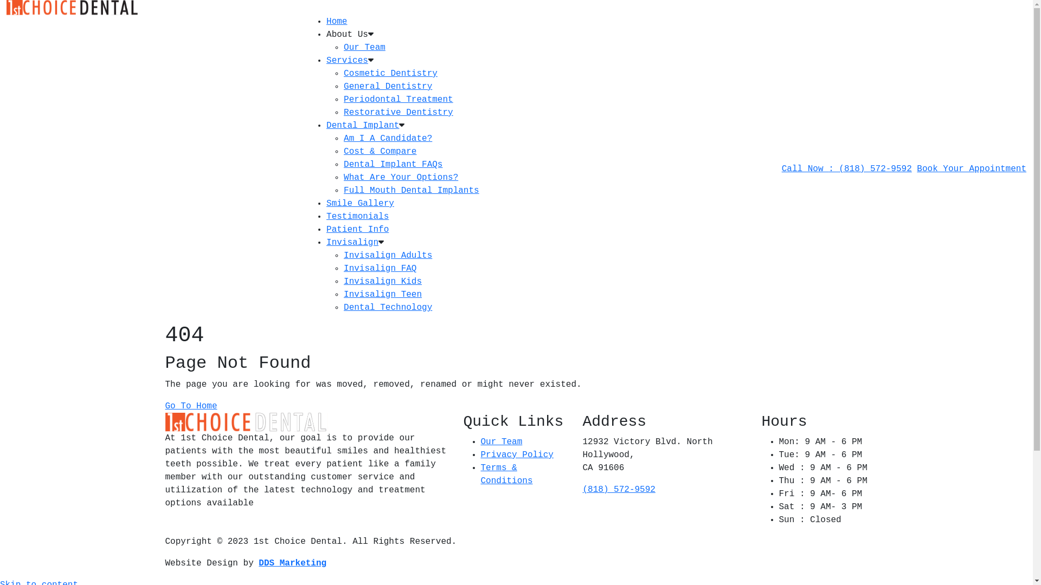 This screenshot has width=1041, height=585. What do you see at coordinates (360, 204) in the screenshot?
I see `Smile Gallery` at bounding box center [360, 204].